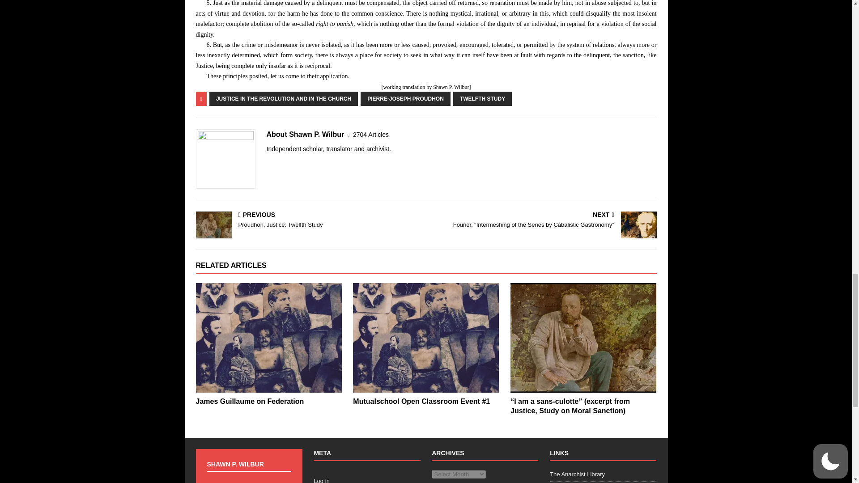  Describe the element at coordinates (284, 98) in the screenshot. I see `JUSTICE IN THE REVOLUTION AND IN THE CHURCH` at that location.